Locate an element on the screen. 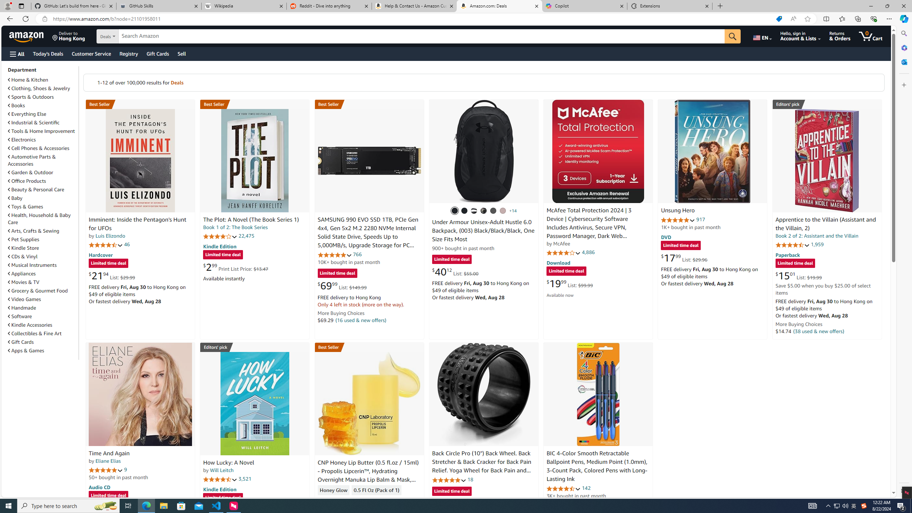 Image resolution: width=912 pixels, height=513 pixels. Books is located at coordinates (16, 105).